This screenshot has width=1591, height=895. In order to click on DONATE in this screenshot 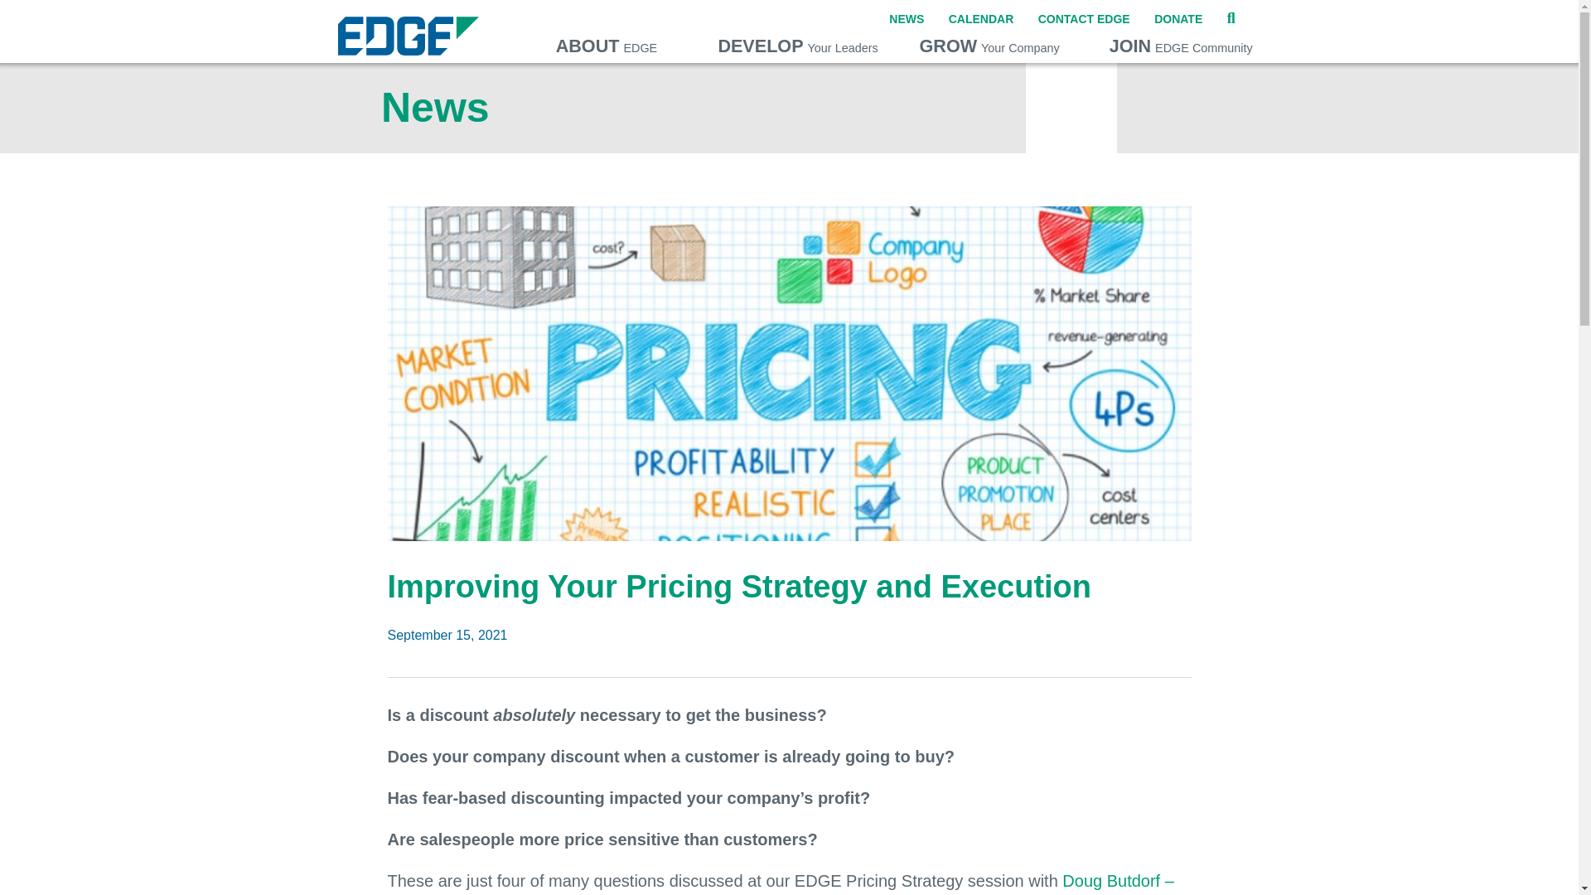, I will do `click(907, 13)`.